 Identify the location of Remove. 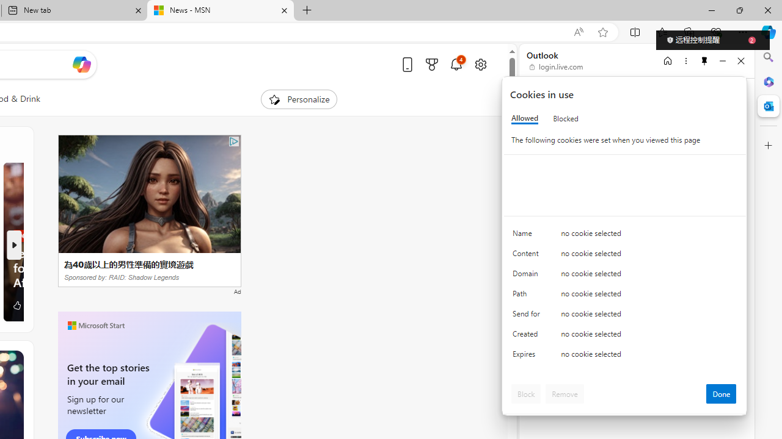
(565, 394).